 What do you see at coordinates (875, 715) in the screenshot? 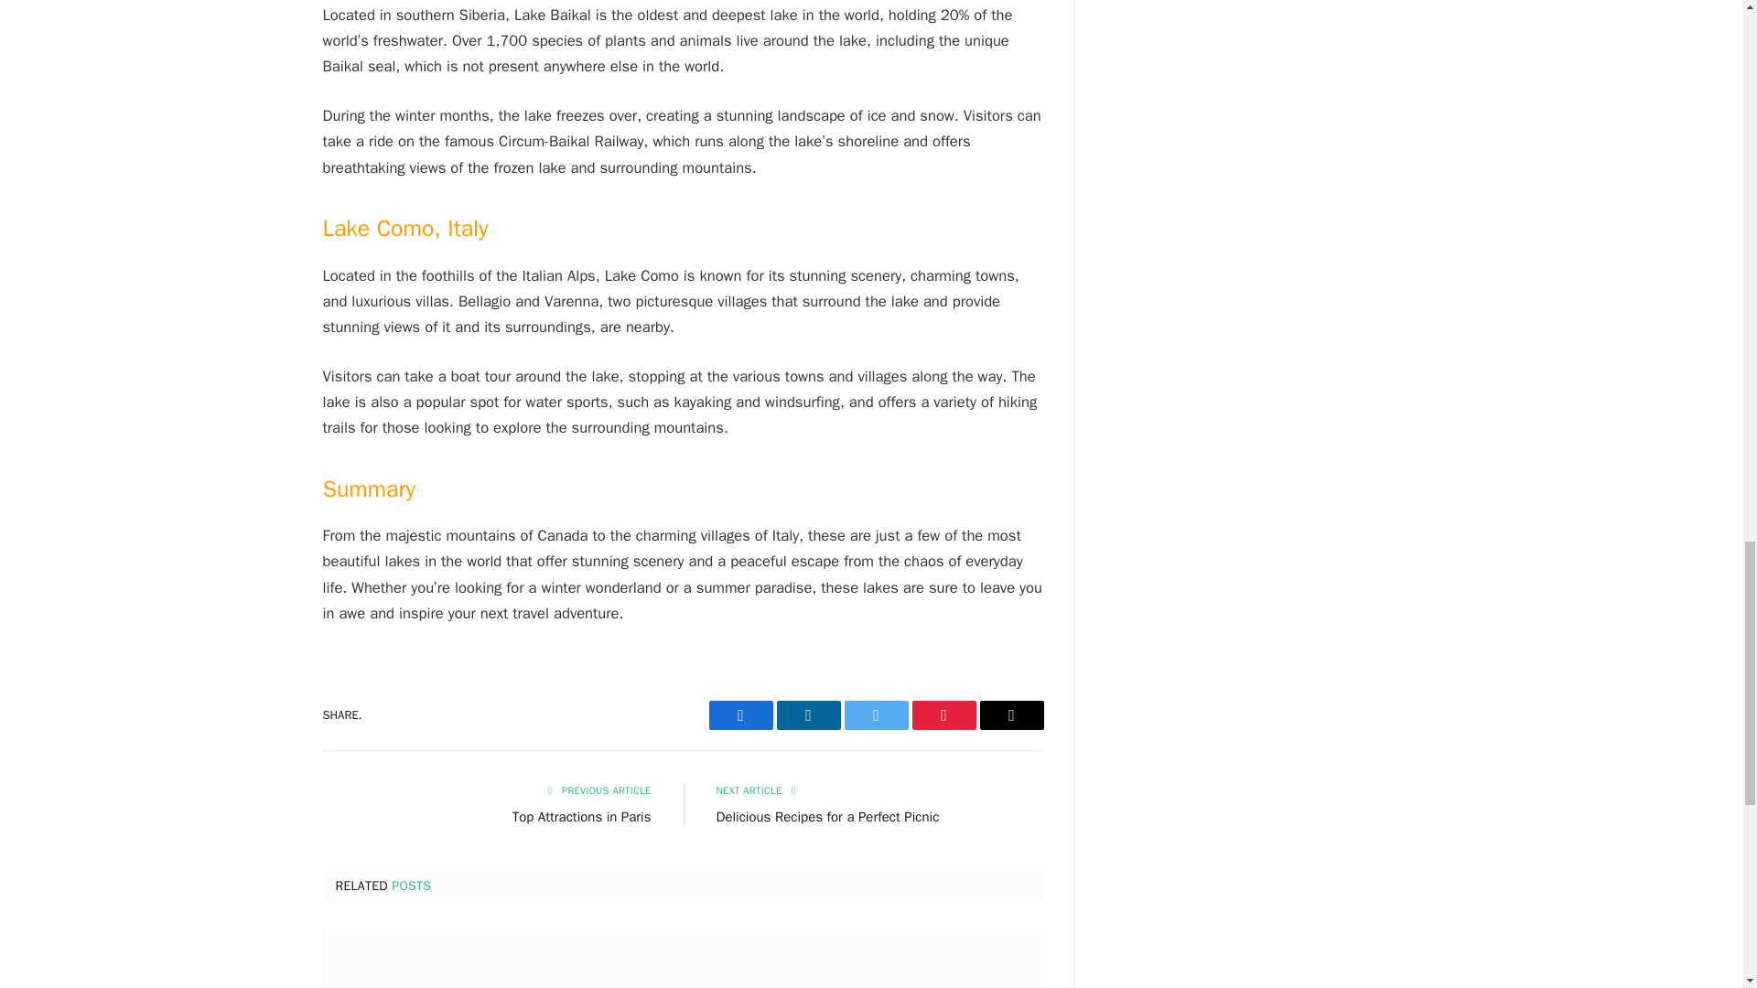
I see `Twitter` at bounding box center [875, 715].